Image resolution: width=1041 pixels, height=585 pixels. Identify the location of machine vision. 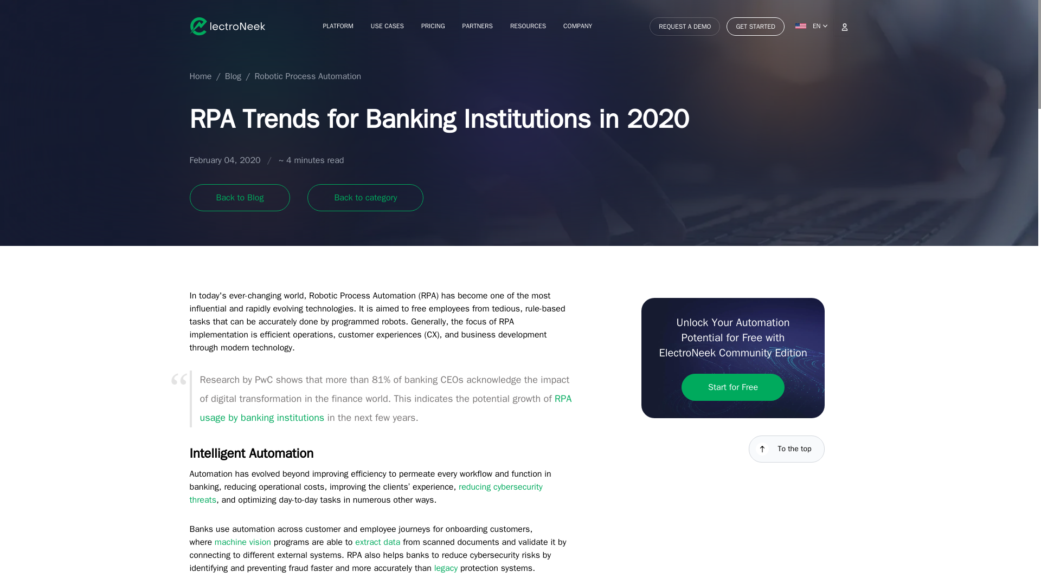
(242, 542).